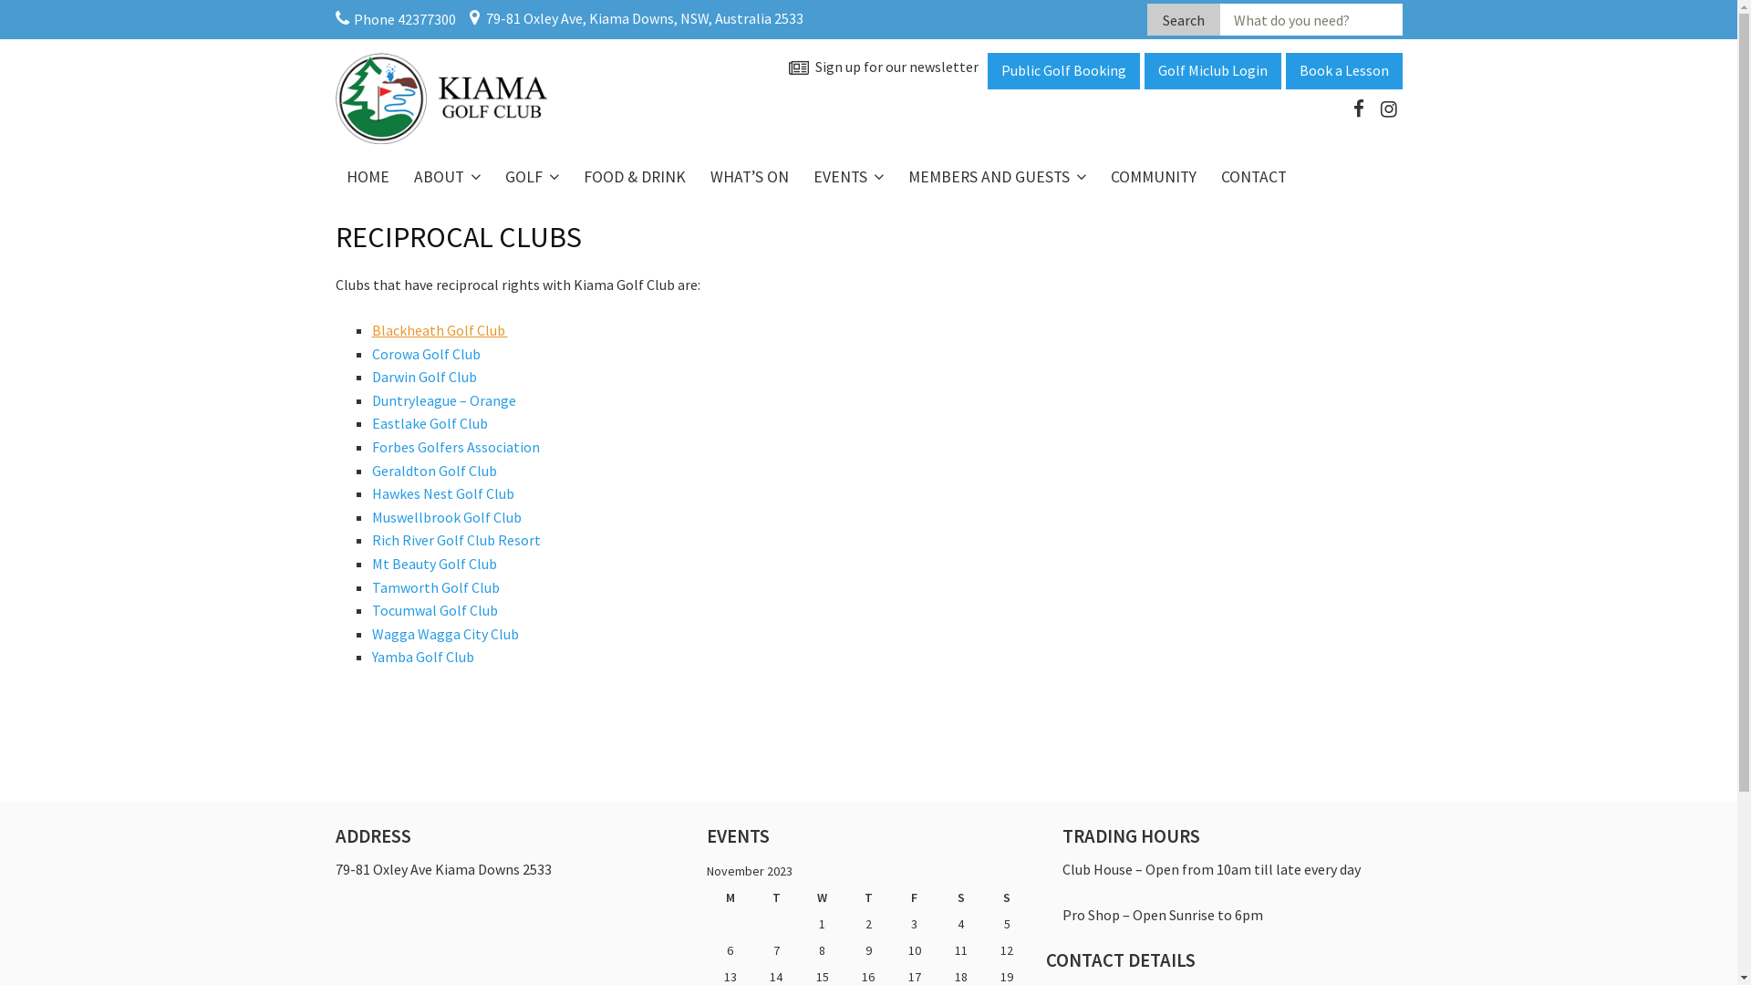 The image size is (1751, 985). Describe the element at coordinates (1344, 71) in the screenshot. I see `Book a Lesson` at that location.